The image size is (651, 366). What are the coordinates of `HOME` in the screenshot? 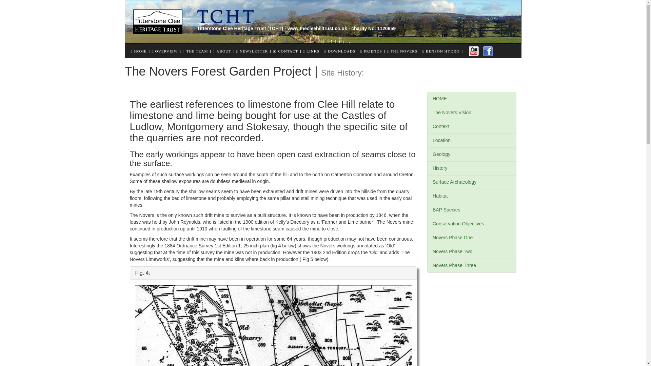 It's located at (471, 99).